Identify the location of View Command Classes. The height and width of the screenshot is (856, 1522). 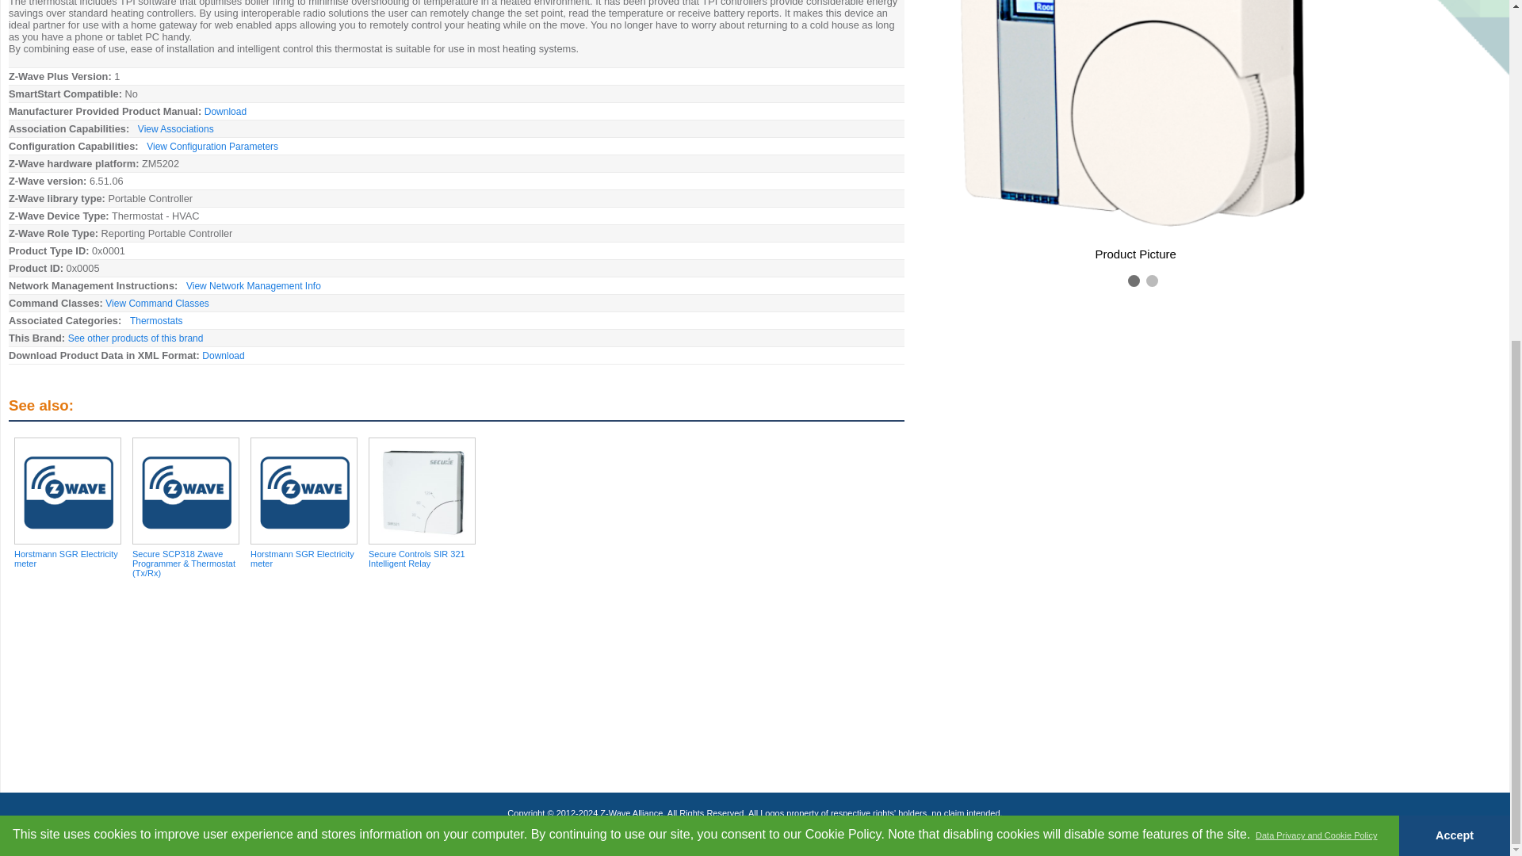
(157, 303).